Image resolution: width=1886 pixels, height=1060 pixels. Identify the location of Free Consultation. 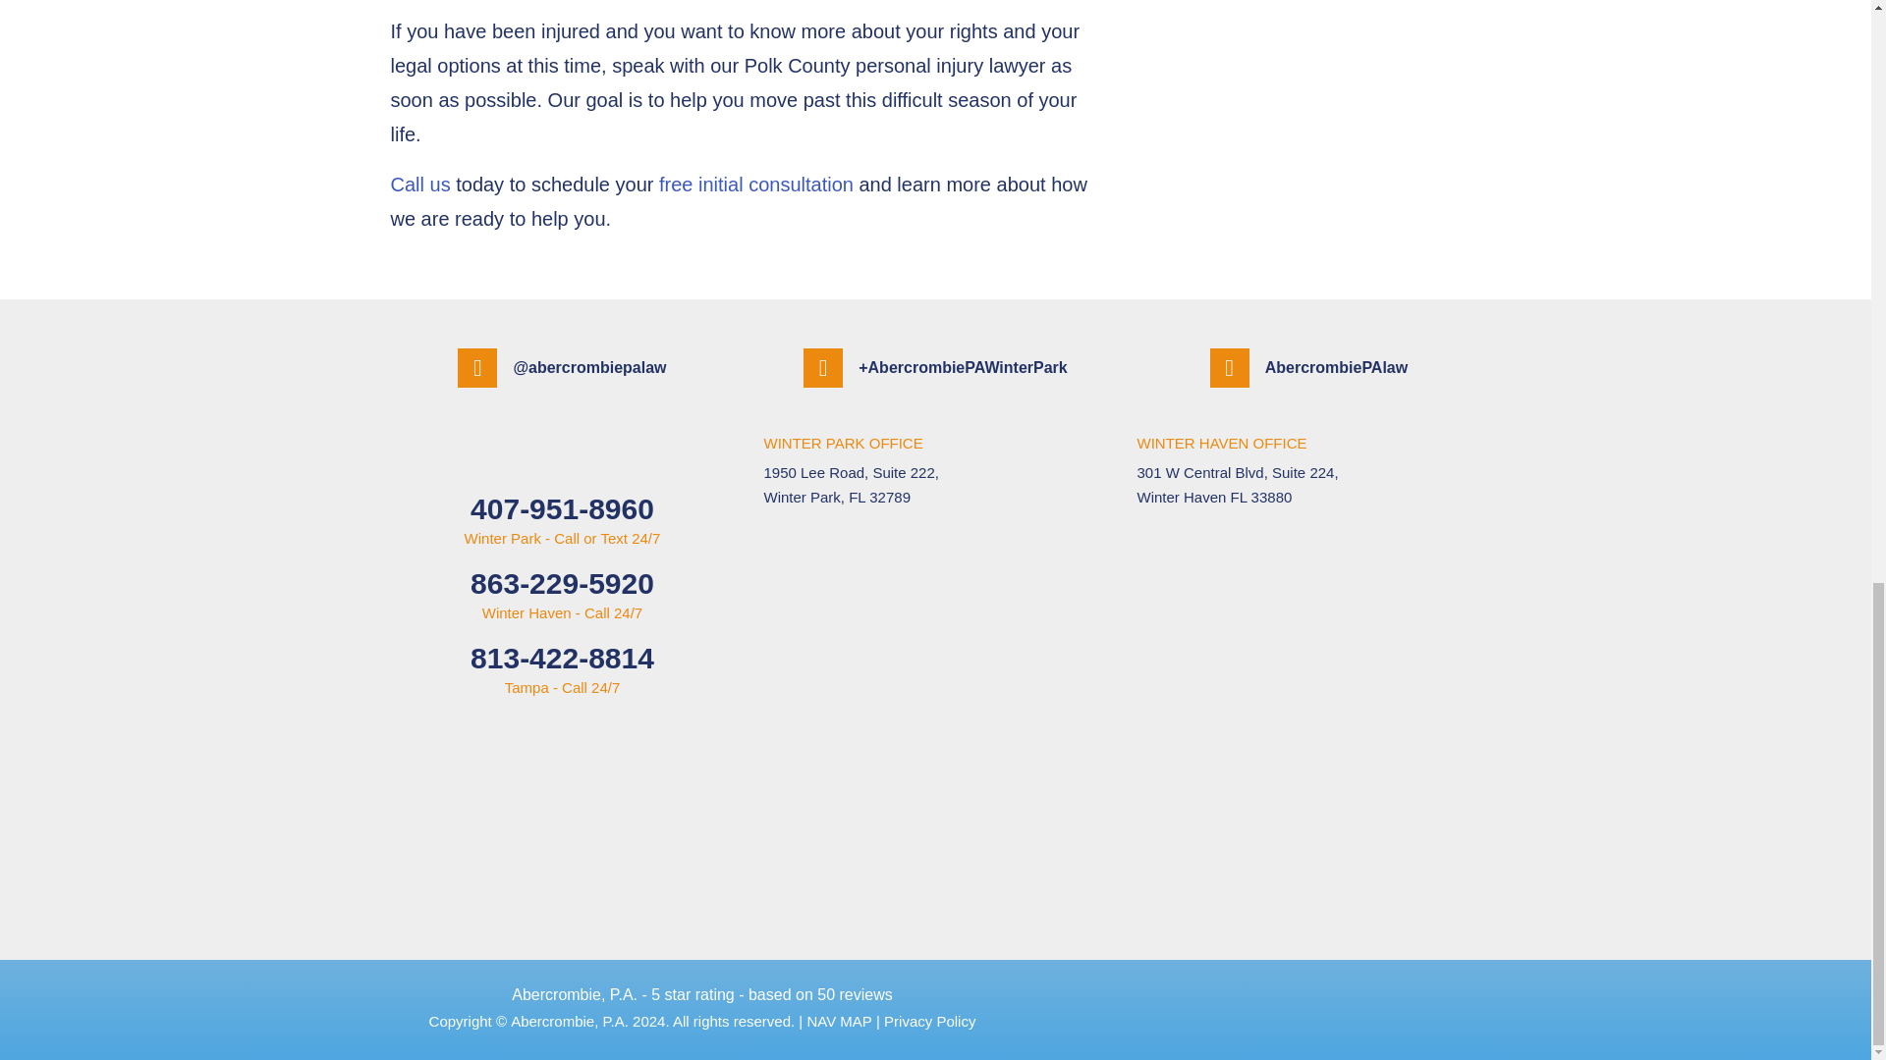
(756, 185).